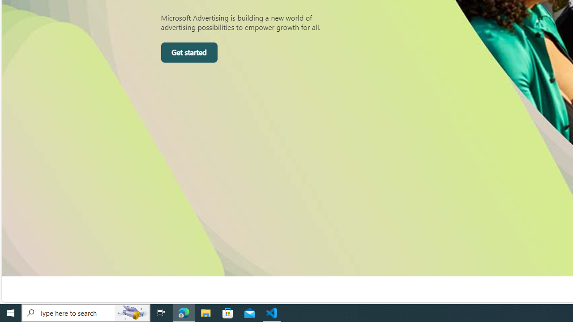 Image resolution: width=573 pixels, height=322 pixels. I want to click on Get started, so click(189, 53).